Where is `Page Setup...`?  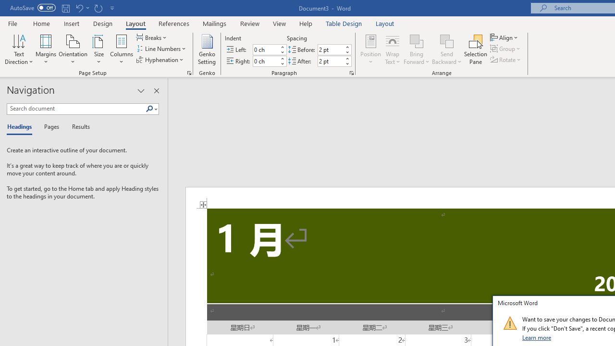
Page Setup... is located at coordinates (189, 73).